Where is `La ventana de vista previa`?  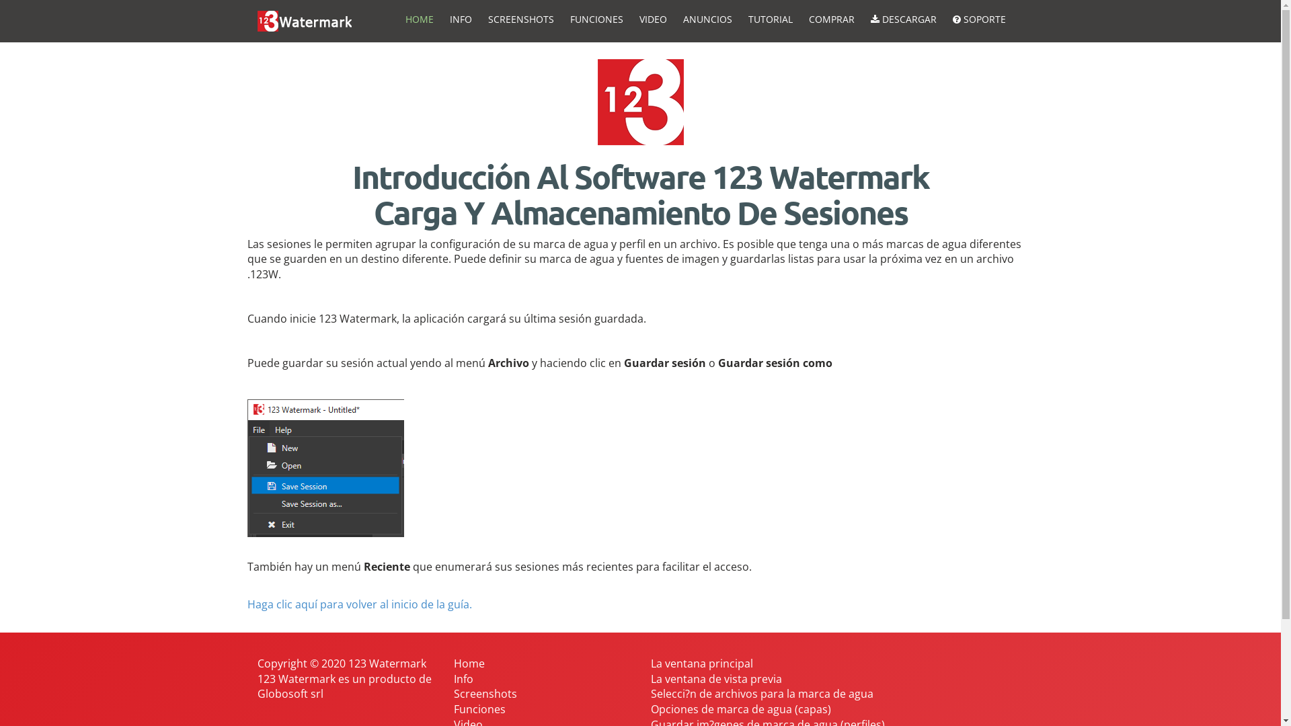
La ventana de vista previa is located at coordinates (717, 679).